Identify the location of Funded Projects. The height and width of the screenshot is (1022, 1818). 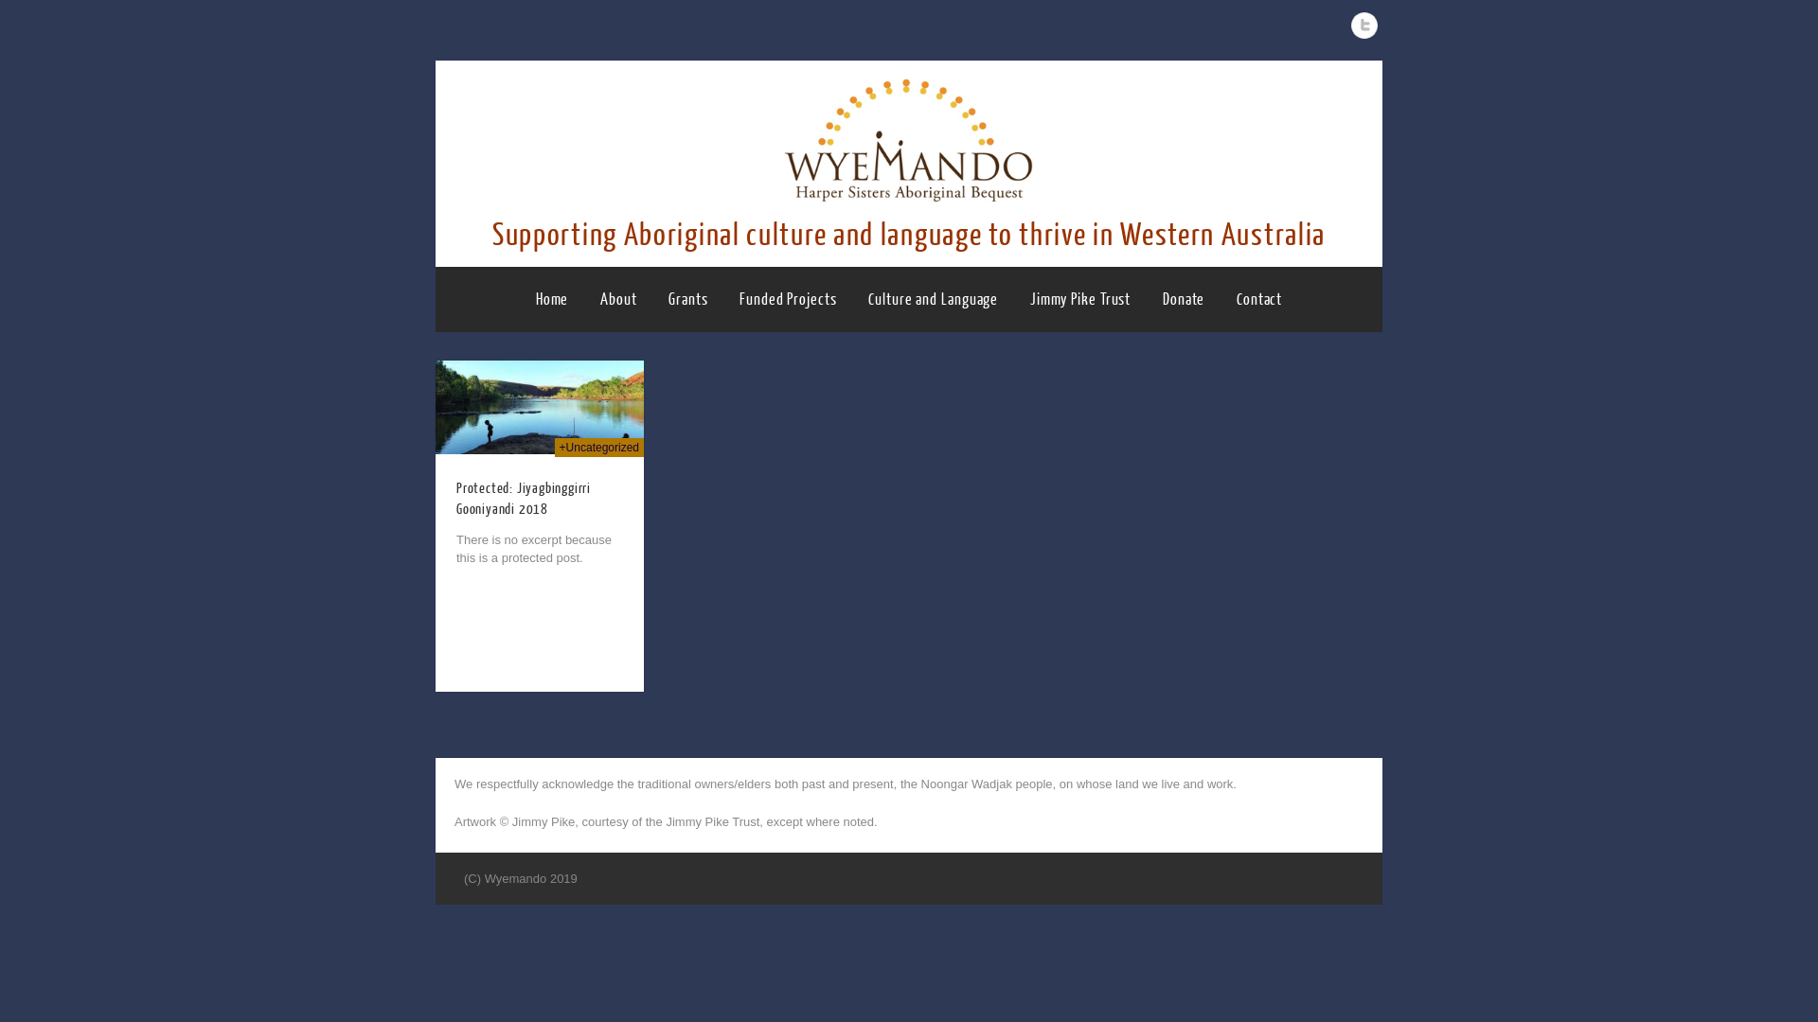
(788, 299).